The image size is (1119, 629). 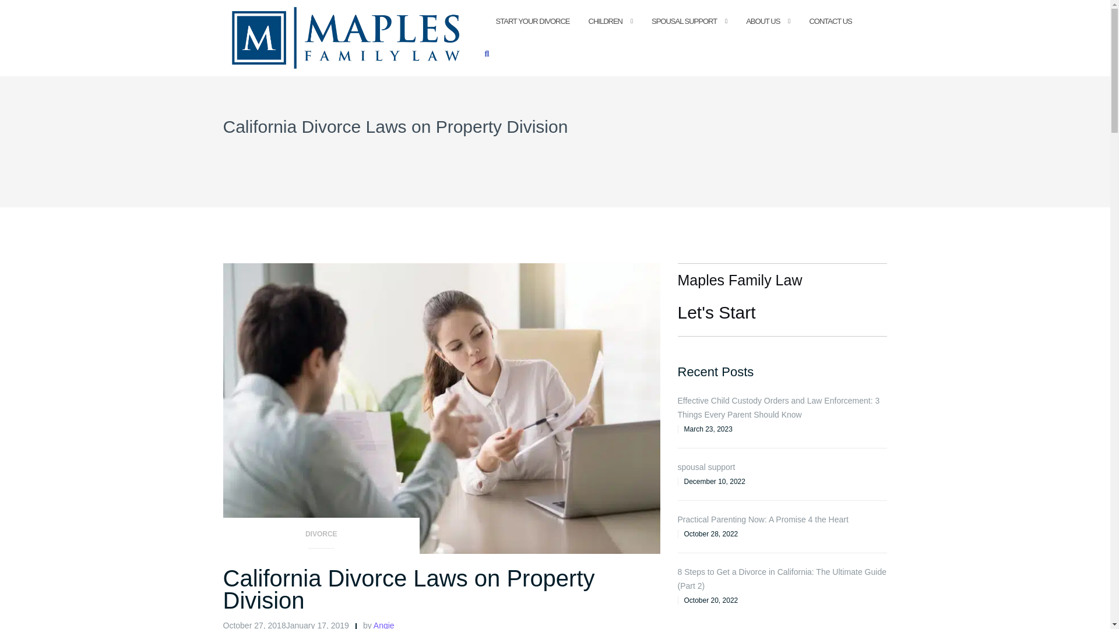 What do you see at coordinates (830, 21) in the screenshot?
I see `Contact Us` at bounding box center [830, 21].